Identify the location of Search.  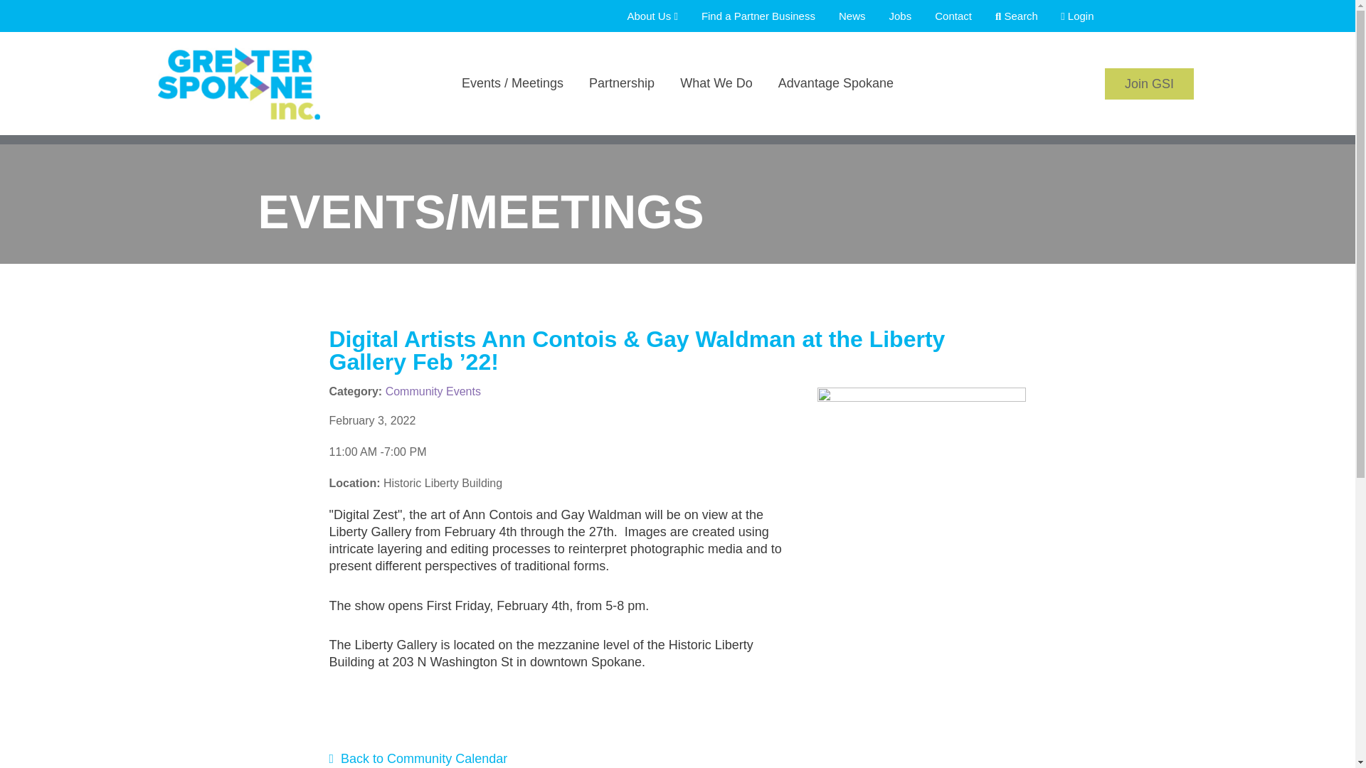
(1007, 16).